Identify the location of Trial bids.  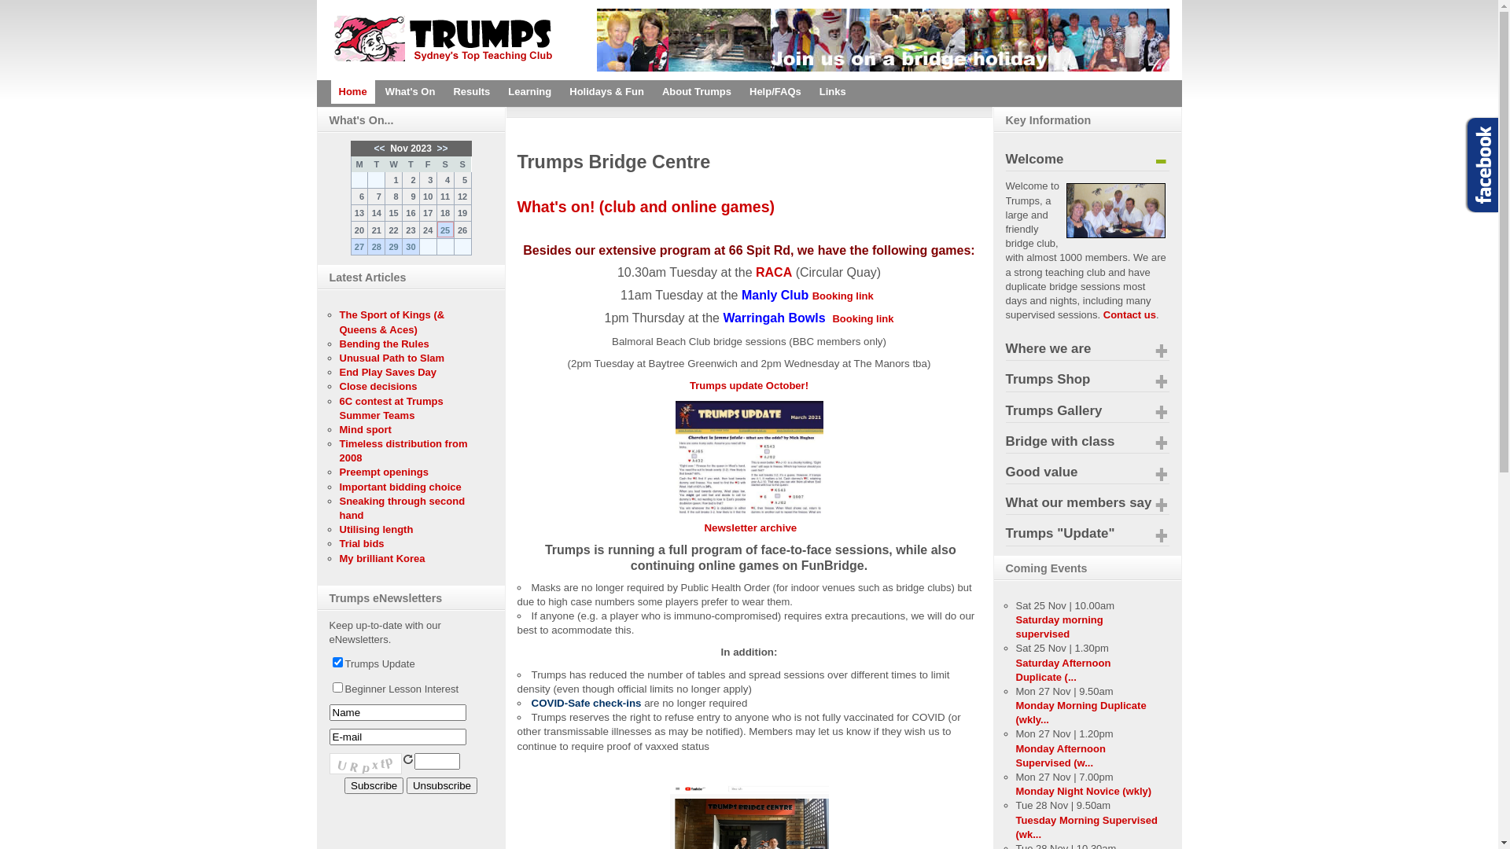
(362, 544).